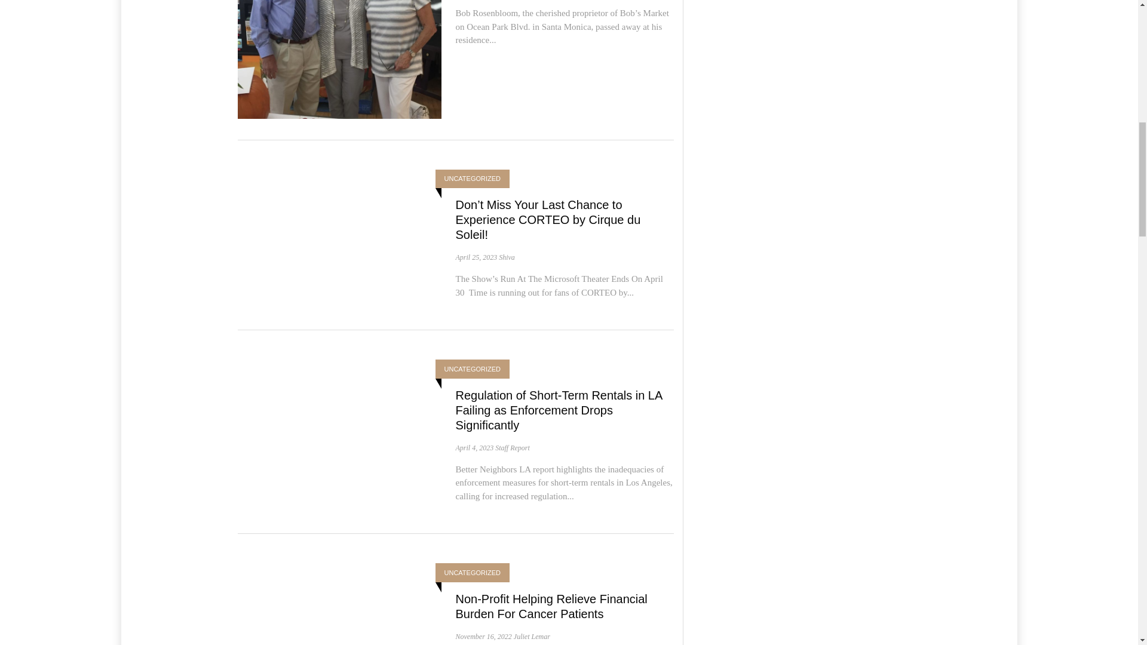  What do you see at coordinates (507, 257) in the screenshot?
I see `Posts by Shiva` at bounding box center [507, 257].